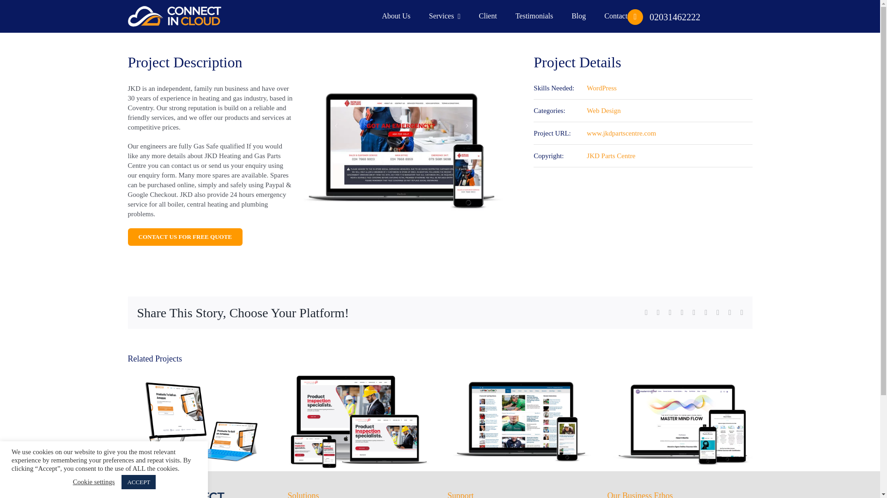  I want to click on Testimonials, so click(534, 16).